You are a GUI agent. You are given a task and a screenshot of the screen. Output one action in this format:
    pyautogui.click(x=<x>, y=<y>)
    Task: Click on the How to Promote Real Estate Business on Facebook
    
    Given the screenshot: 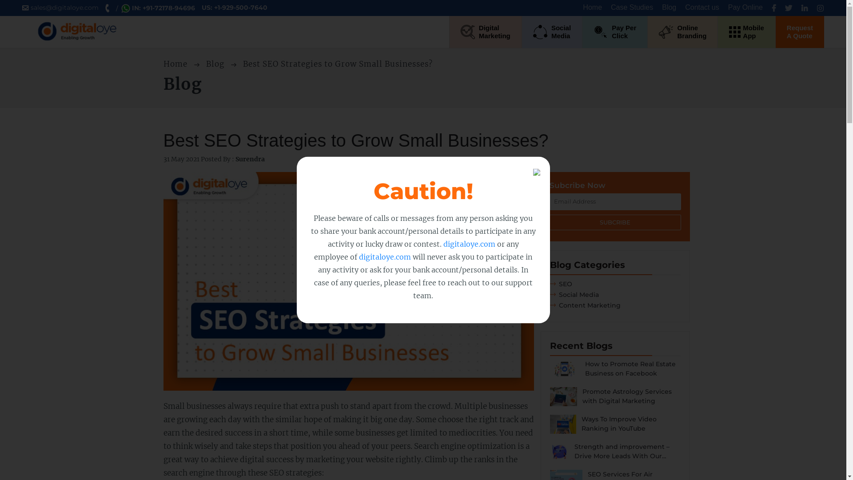 What is the action you would take?
    pyautogui.click(x=615, y=373)
    